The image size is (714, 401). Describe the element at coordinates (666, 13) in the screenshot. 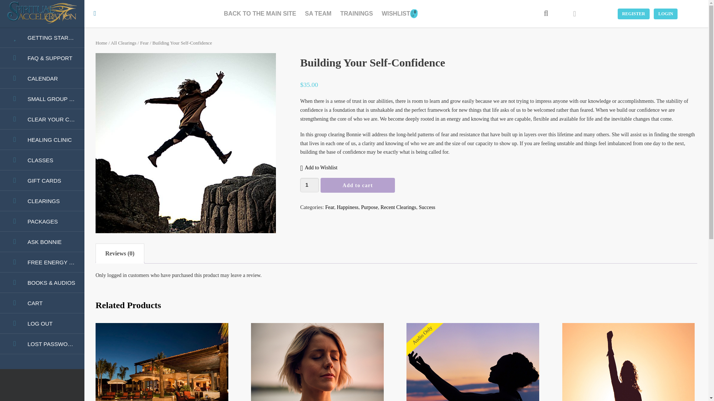

I see `LOGIN` at that location.